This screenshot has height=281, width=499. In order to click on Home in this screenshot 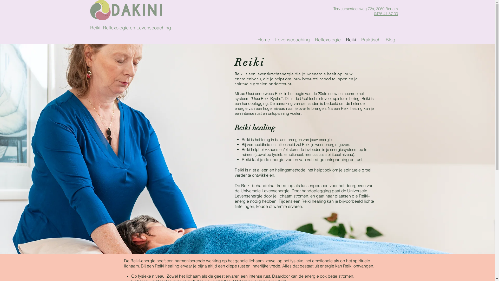, I will do `click(264, 40)`.